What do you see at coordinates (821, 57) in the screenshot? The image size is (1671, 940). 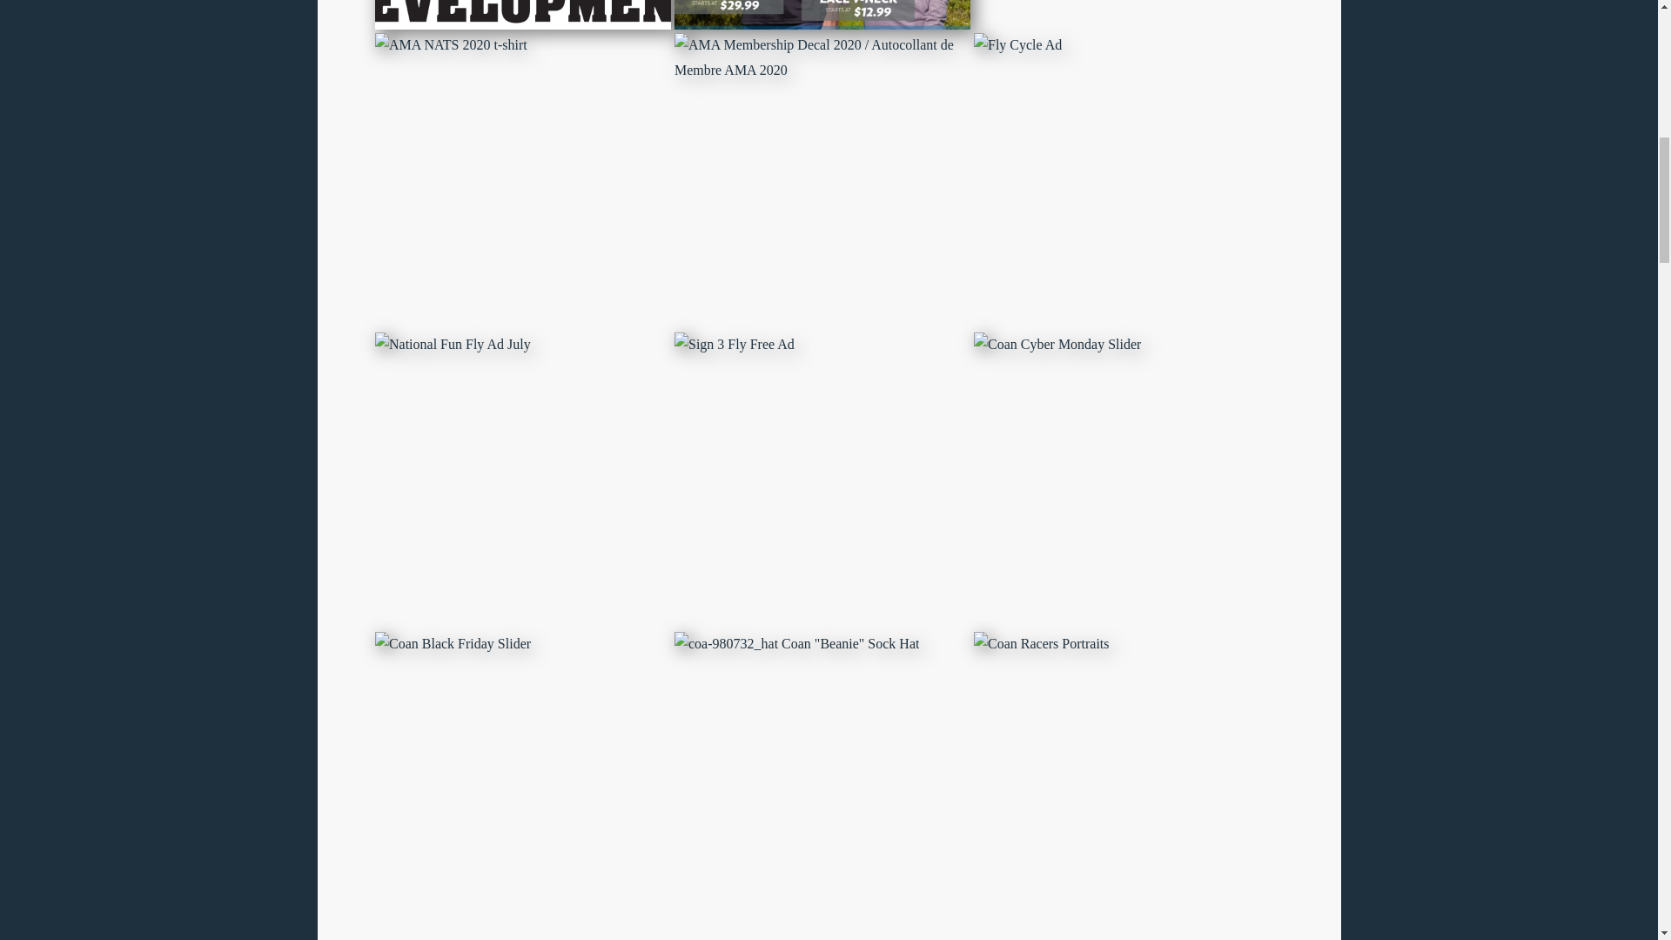 I see `AMA Membership Decal 2020` at bounding box center [821, 57].